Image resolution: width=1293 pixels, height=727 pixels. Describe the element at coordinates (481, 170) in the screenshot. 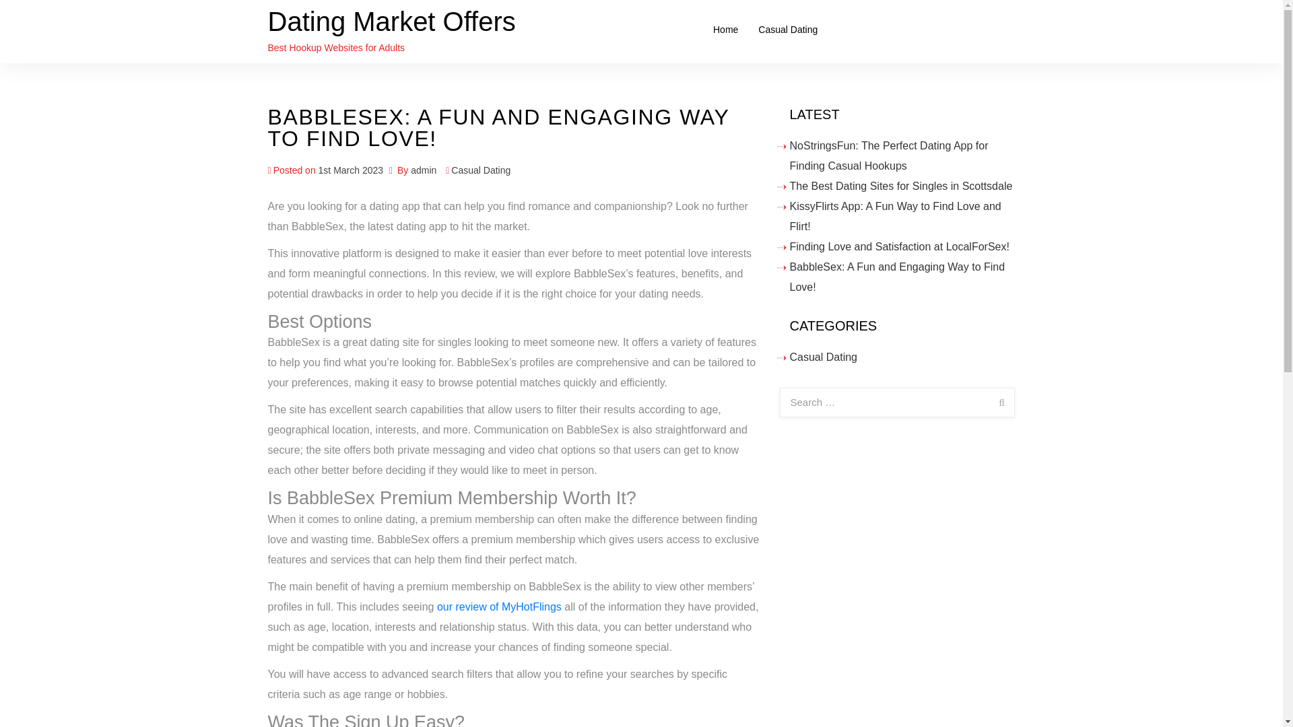

I see `Casual Dating` at that location.